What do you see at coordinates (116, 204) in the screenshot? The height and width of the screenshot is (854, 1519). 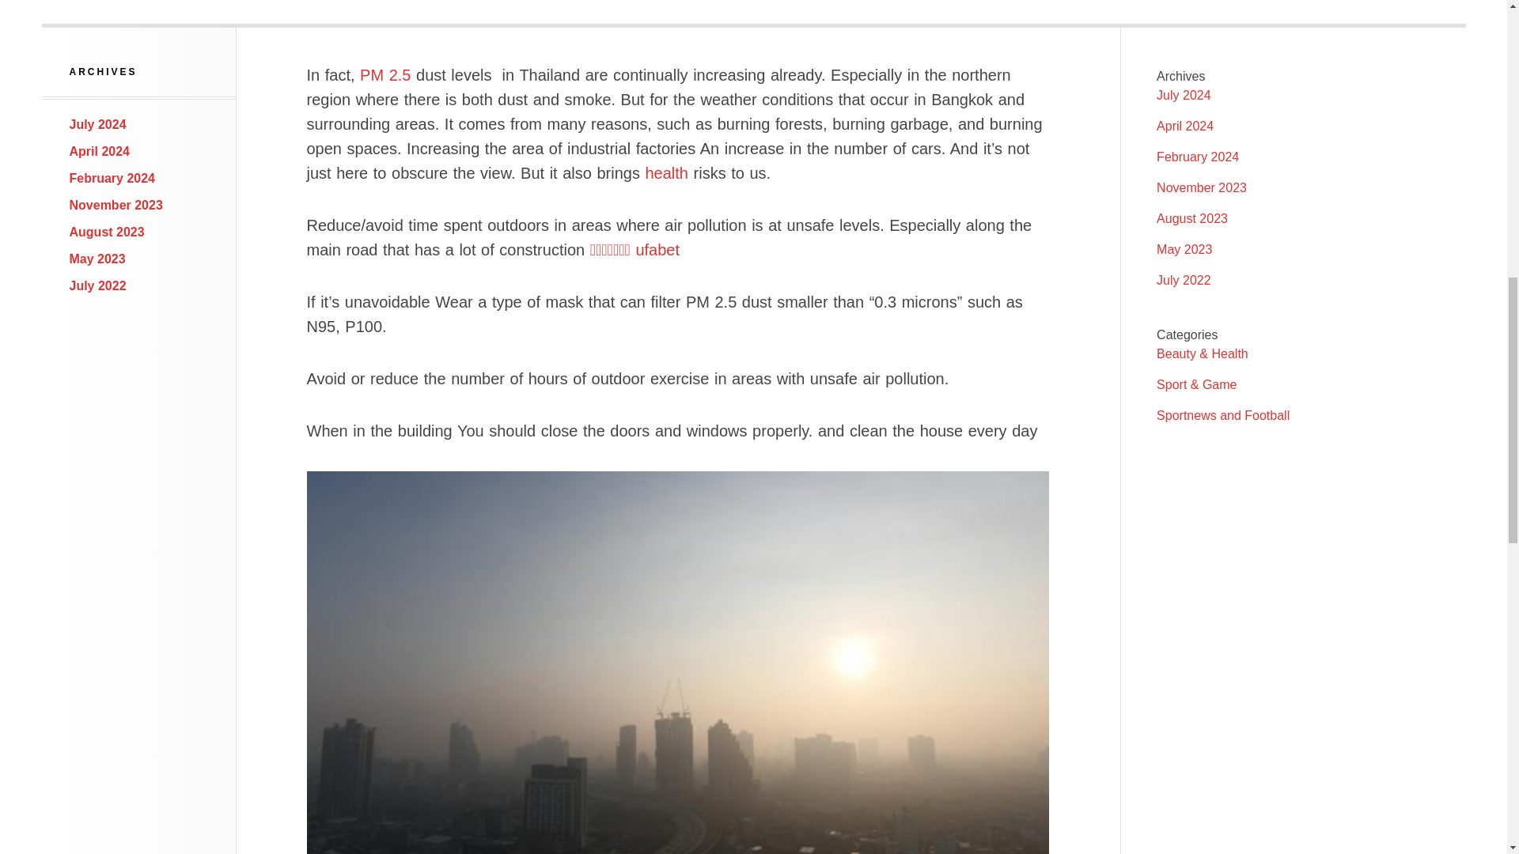 I see `November 2023` at bounding box center [116, 204].